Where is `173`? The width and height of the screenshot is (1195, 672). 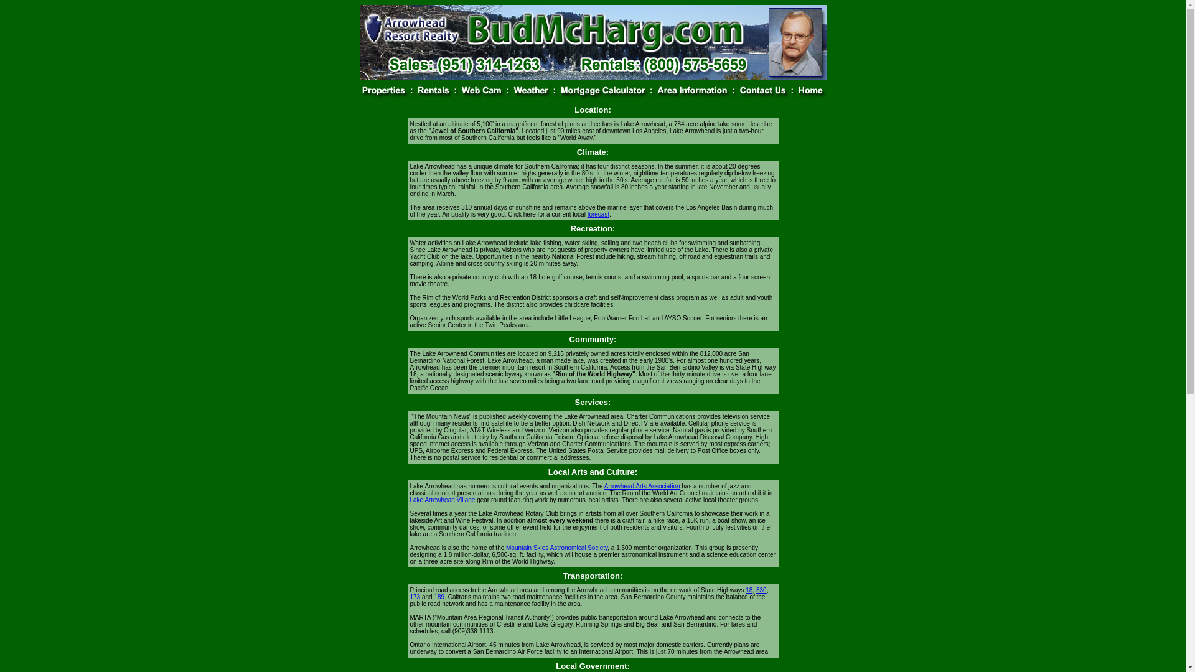 173 is located at coordinates (415, 597).